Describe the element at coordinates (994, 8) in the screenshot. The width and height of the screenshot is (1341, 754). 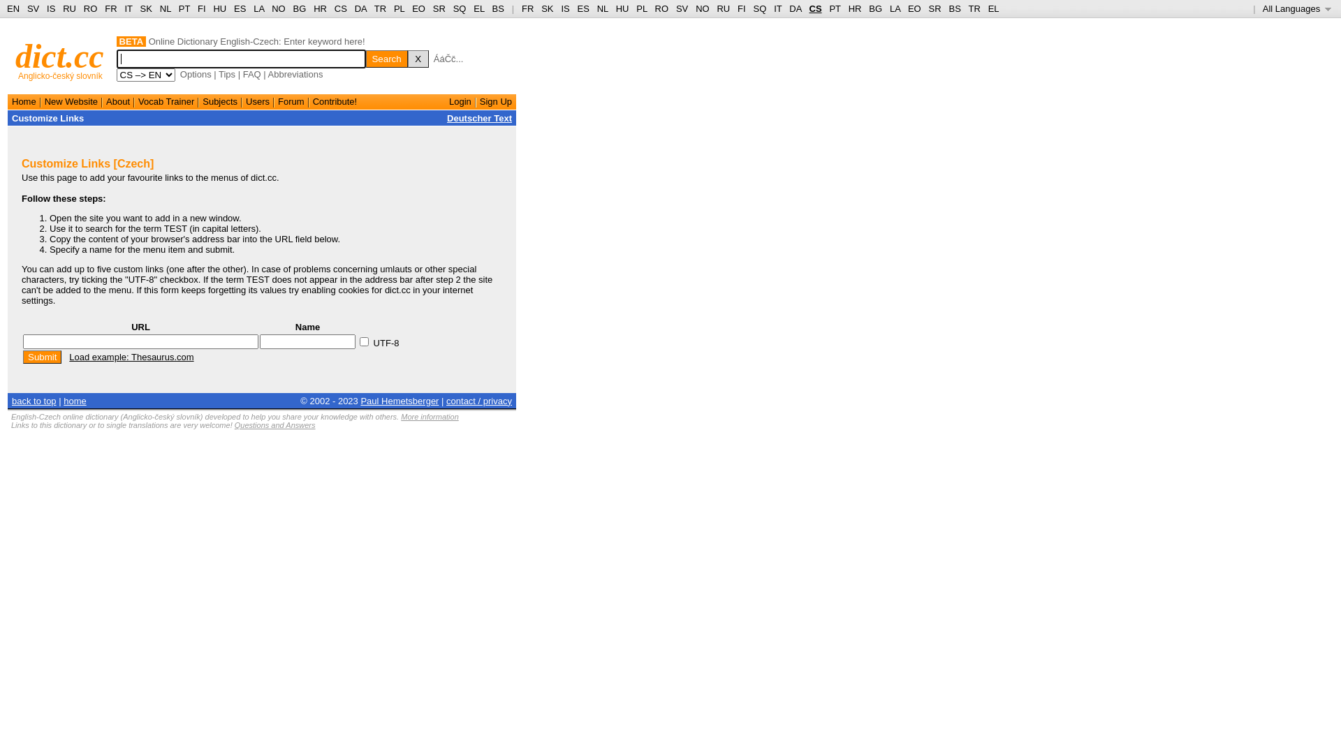
I see `EL` at that location.